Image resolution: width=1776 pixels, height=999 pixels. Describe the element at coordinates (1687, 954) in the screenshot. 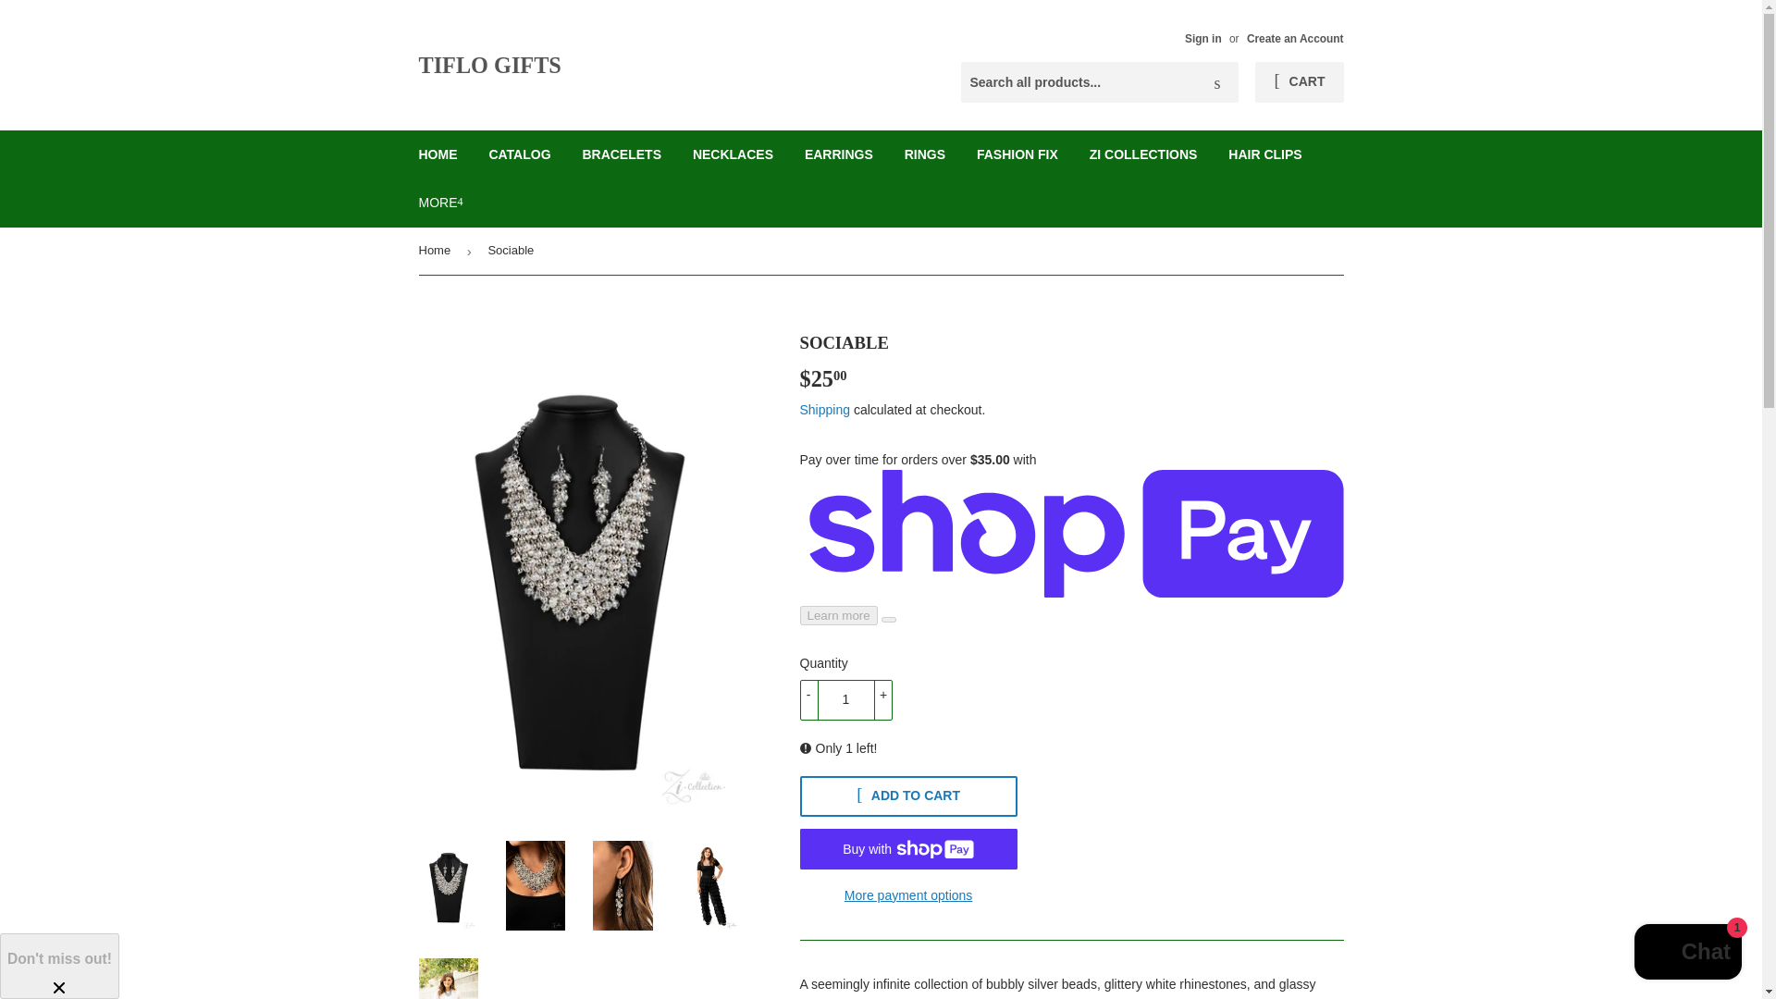

I see `Shopify online store chat` at that location.